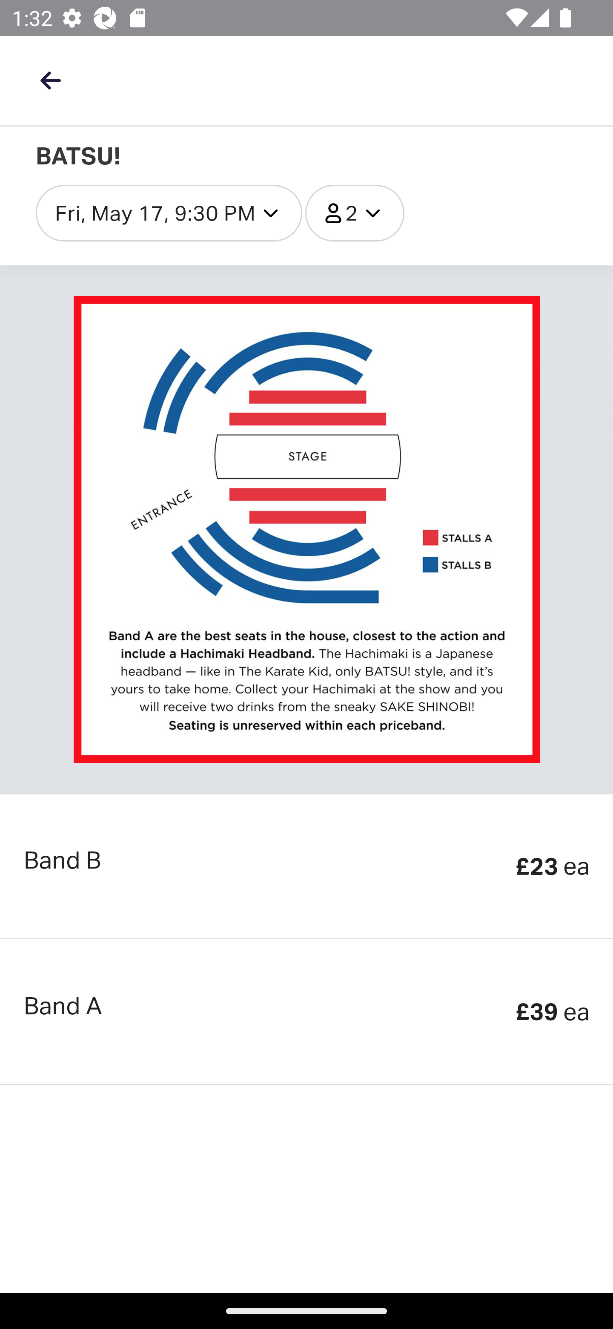  Describe the element at coordinates (306, 1013) in the screenshot. I see `Band A£39ea` at that location.